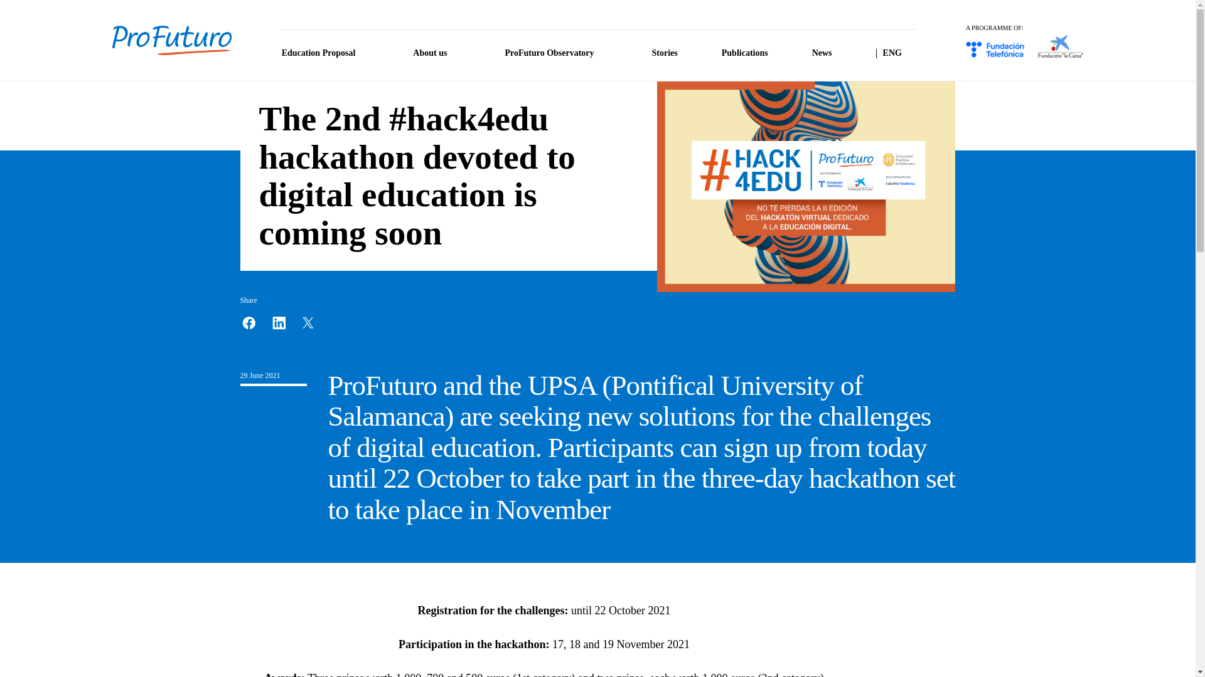  What do you see at coordinates (171, 40) in the screenshot?
I see `Profuturo` at bounding box center [171, 40].